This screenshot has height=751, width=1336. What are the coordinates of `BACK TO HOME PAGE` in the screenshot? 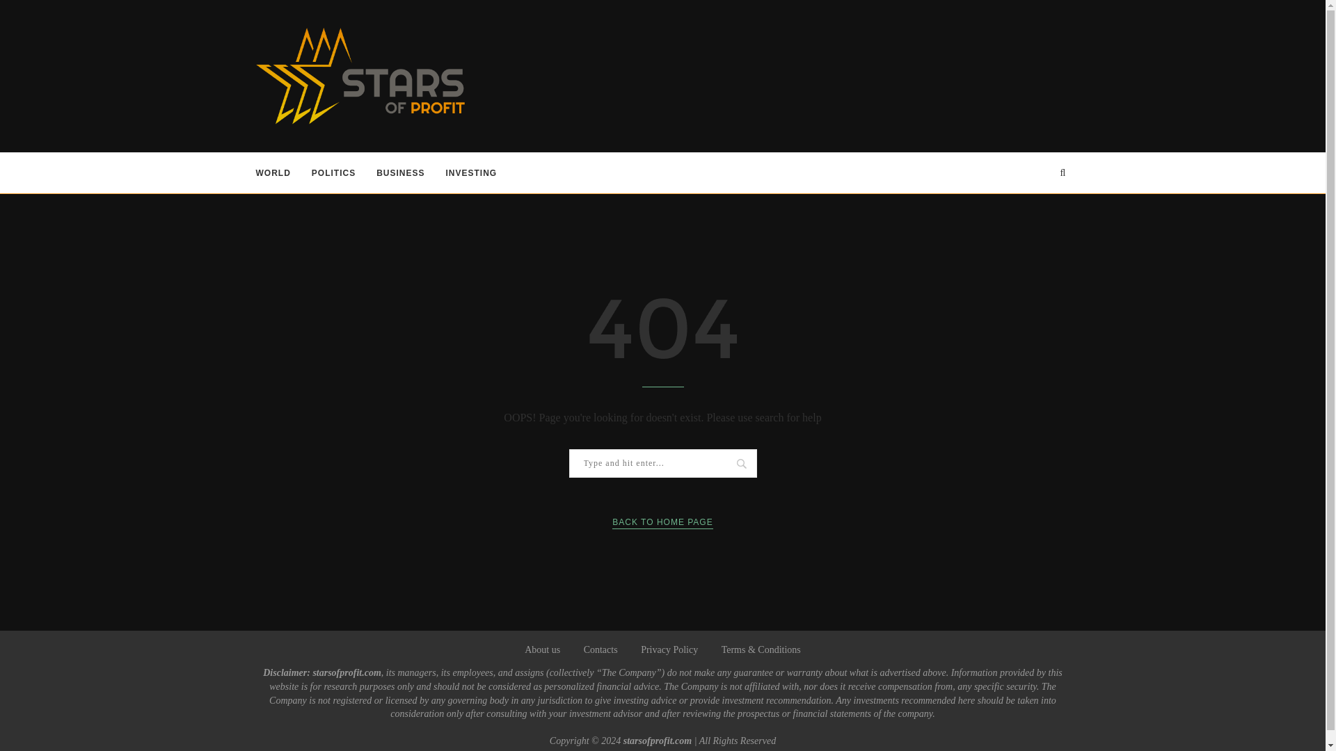 It's located at (662, 522).